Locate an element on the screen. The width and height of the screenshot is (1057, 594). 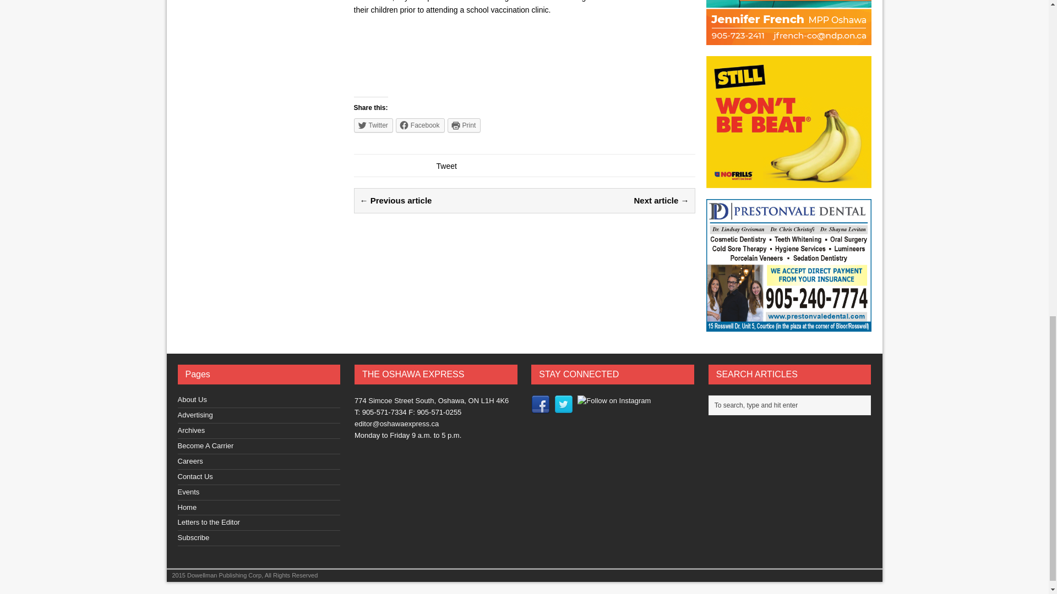
Click to share on Facebook is located at coordinates (420, 125).